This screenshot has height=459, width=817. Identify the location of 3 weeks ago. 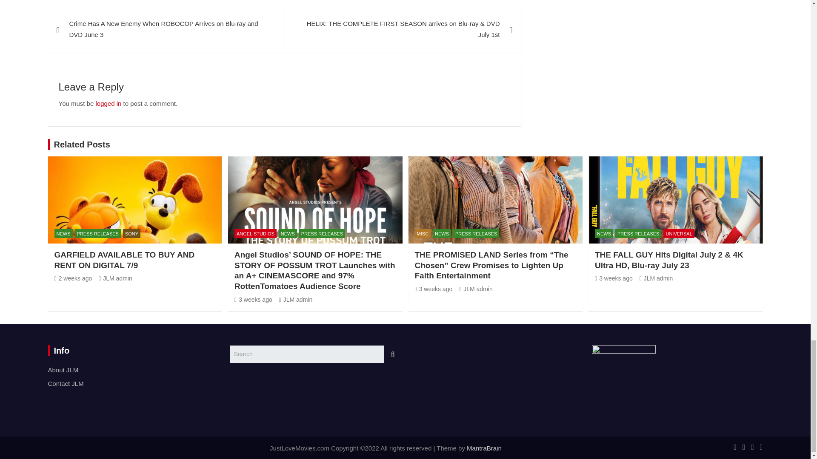
(253, 299).